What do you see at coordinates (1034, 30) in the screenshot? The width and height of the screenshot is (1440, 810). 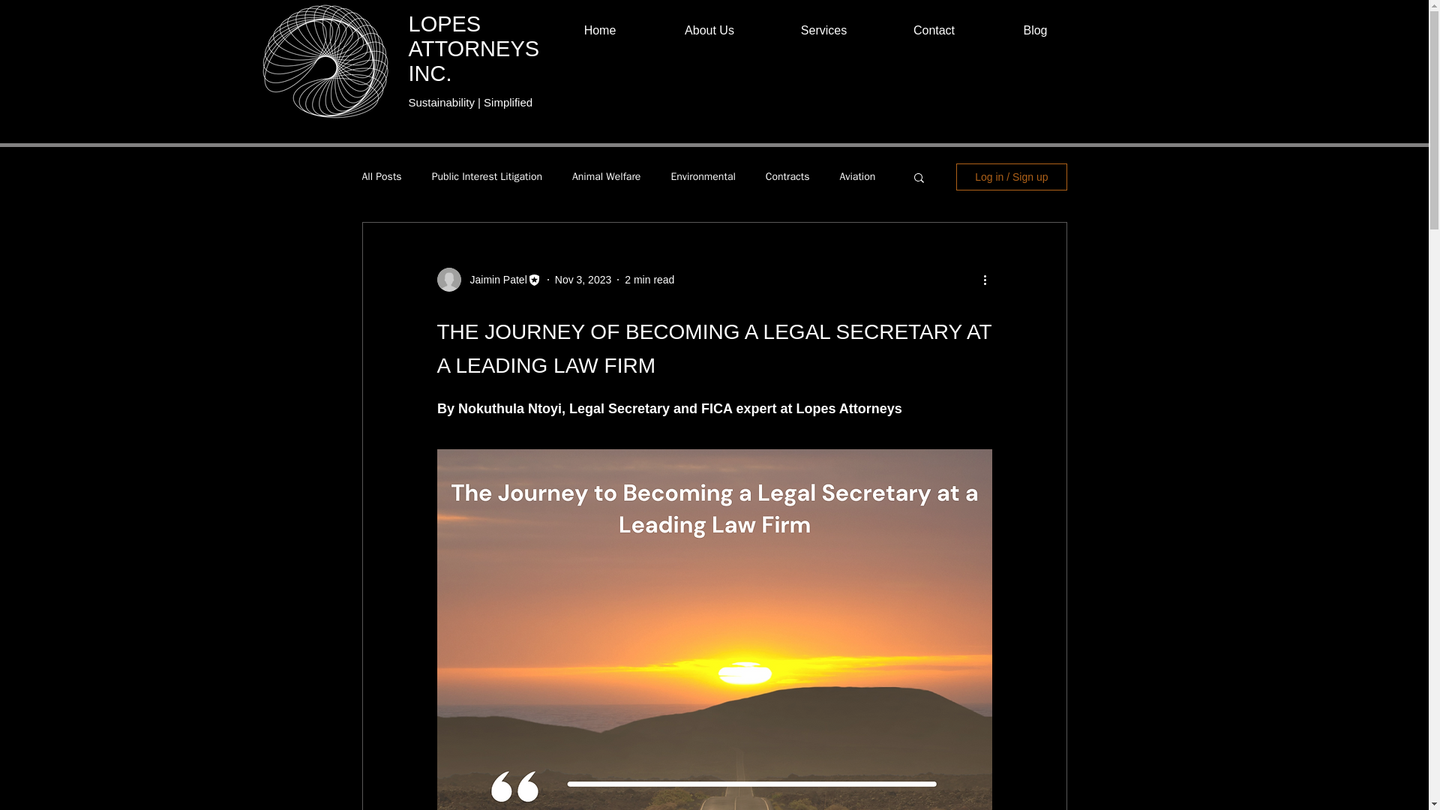 I see `Blog` at bounding box center [1034, 30].